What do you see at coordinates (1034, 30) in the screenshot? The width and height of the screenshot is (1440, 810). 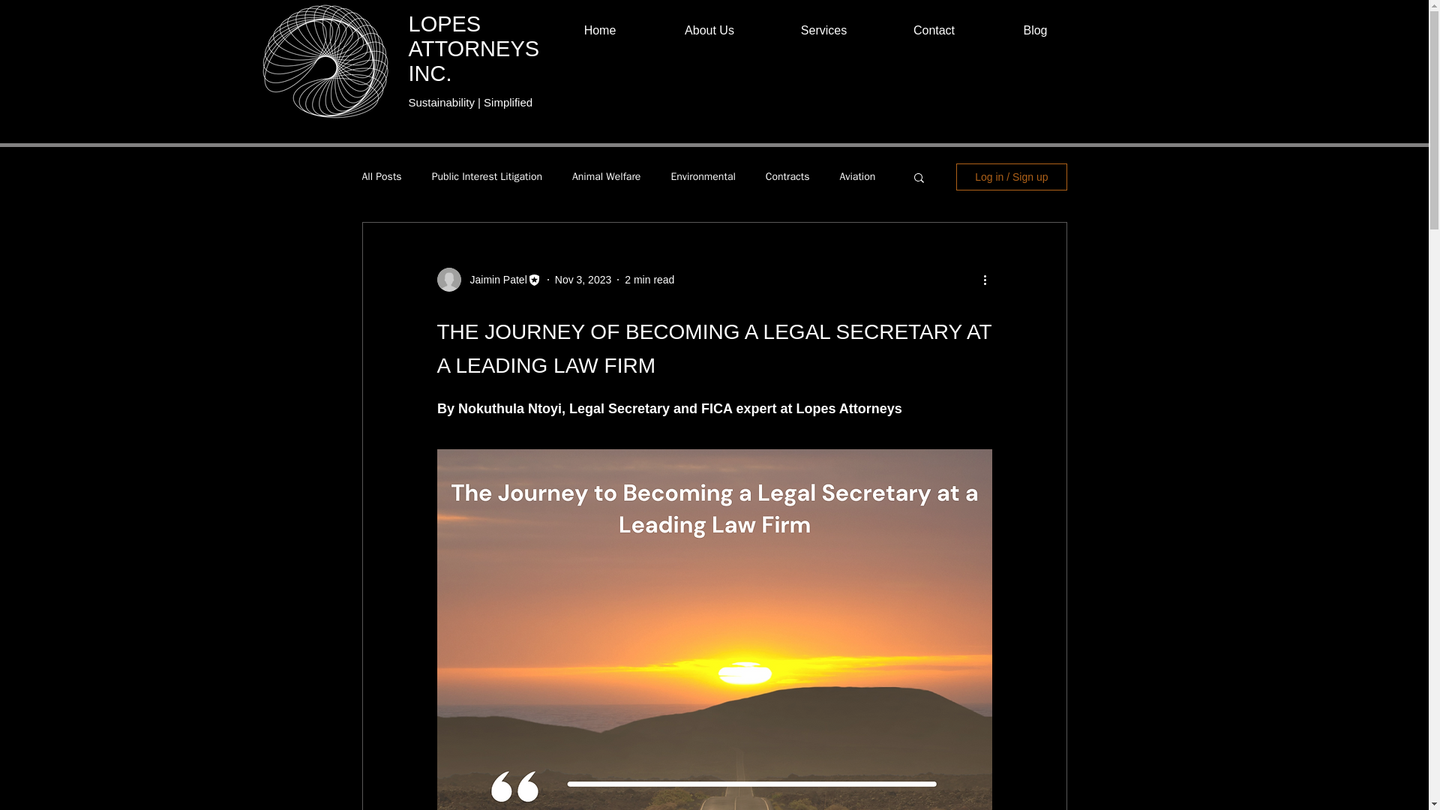 I see `Blog` at bounding box center [1034, 30].